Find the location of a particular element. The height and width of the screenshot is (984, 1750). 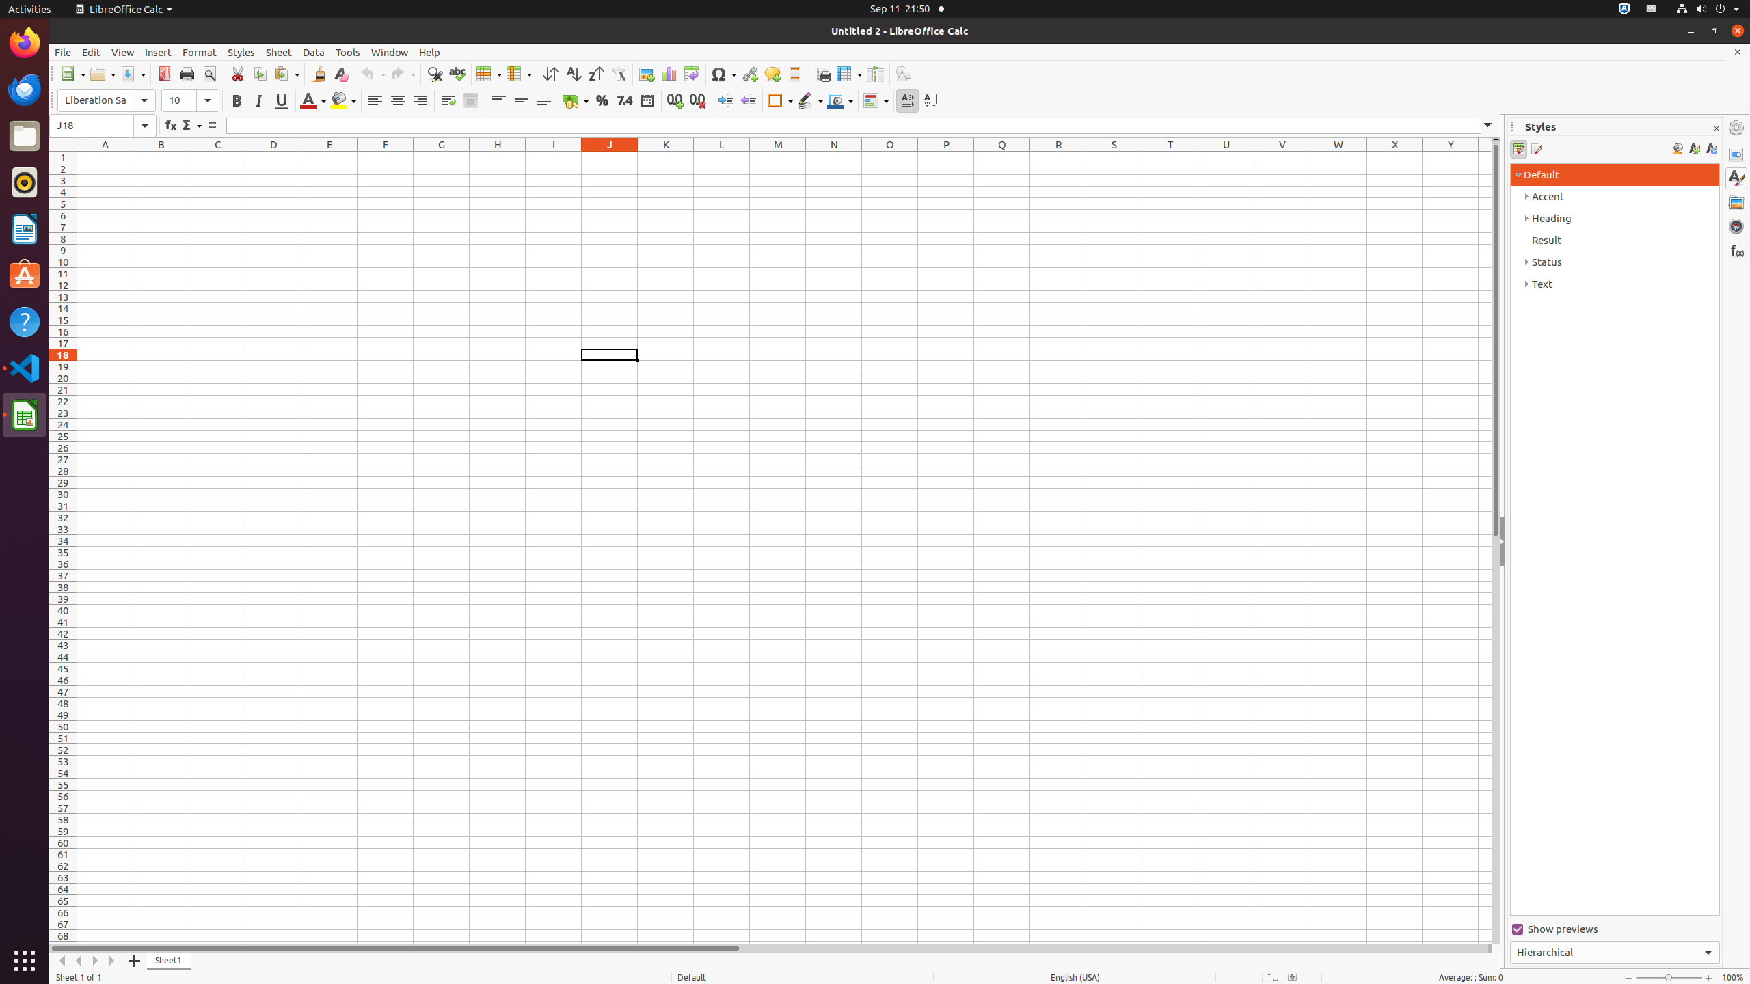

Formula is located at coordinates (212, 126).